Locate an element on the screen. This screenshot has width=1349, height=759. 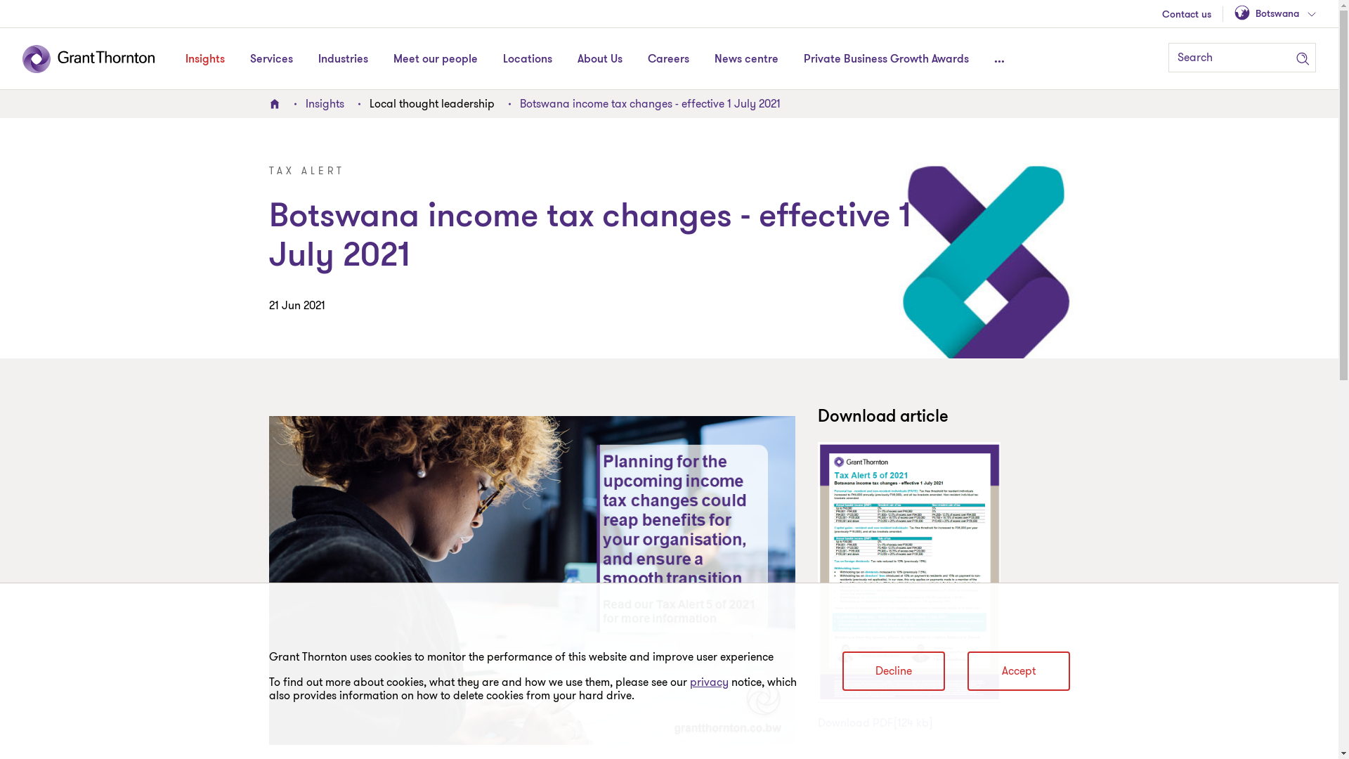
Meet our people is located at coordinates (436, 59).